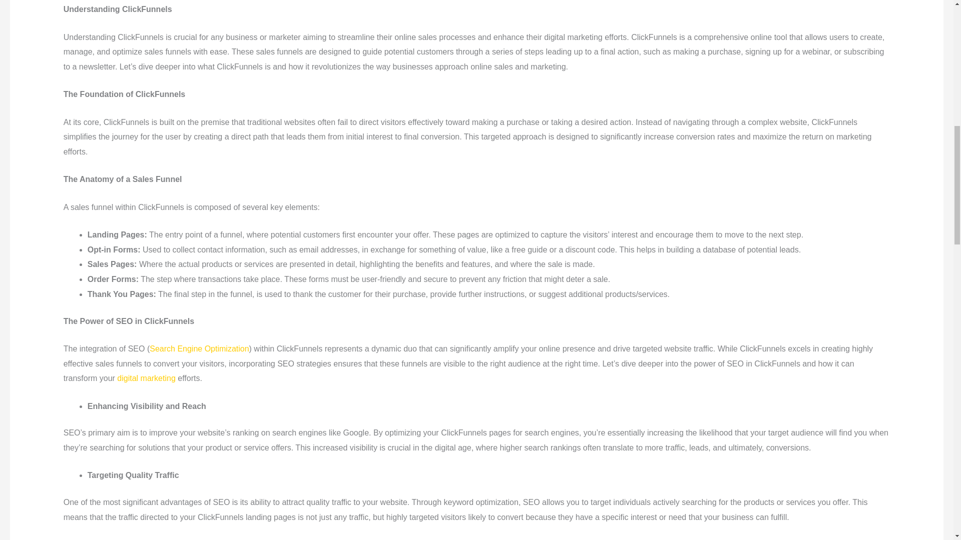 This screenshot has height=540, width=961. I want to click on digital marketing, so click(146, 378).